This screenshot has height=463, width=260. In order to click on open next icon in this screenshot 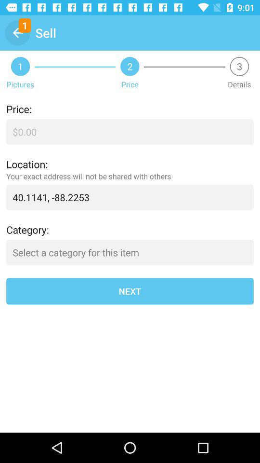, I will do `click(130, 291)`.